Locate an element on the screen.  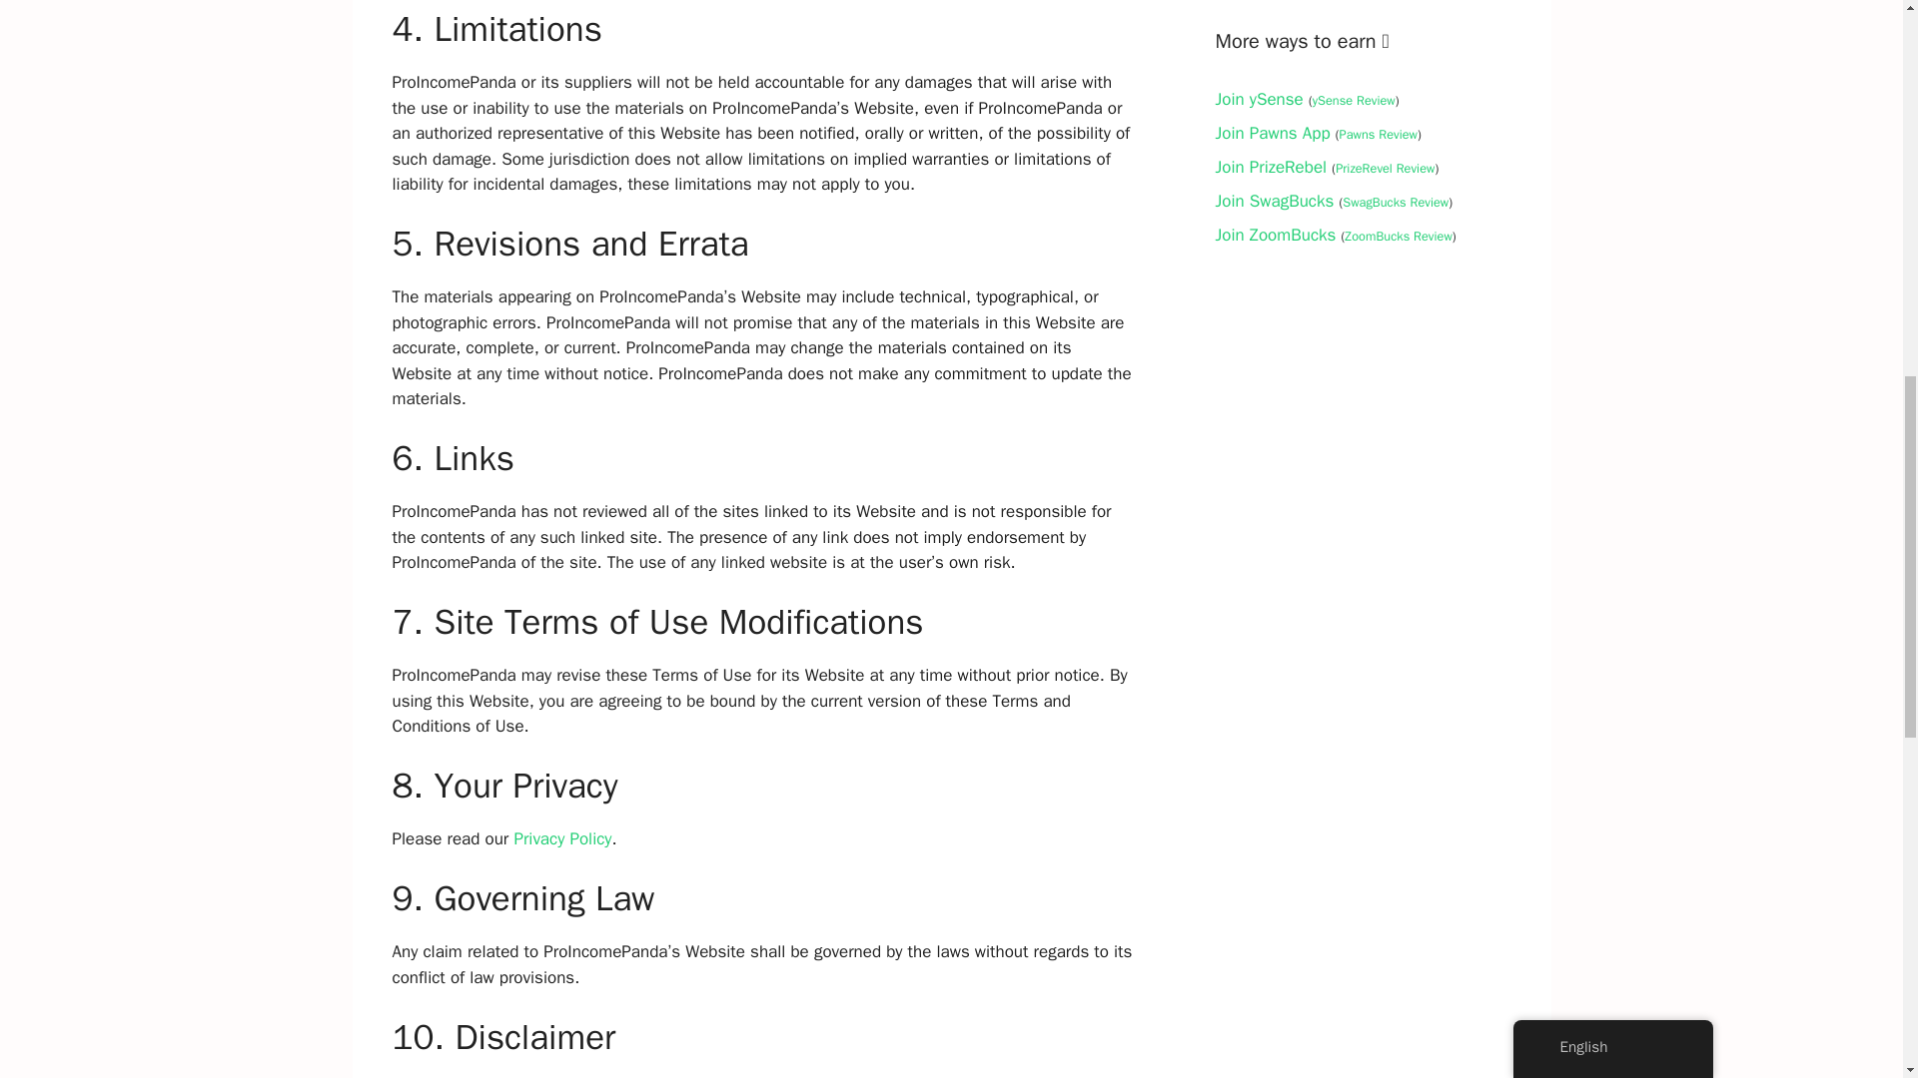
Pawns Review is located at coordinates (1378, 134).